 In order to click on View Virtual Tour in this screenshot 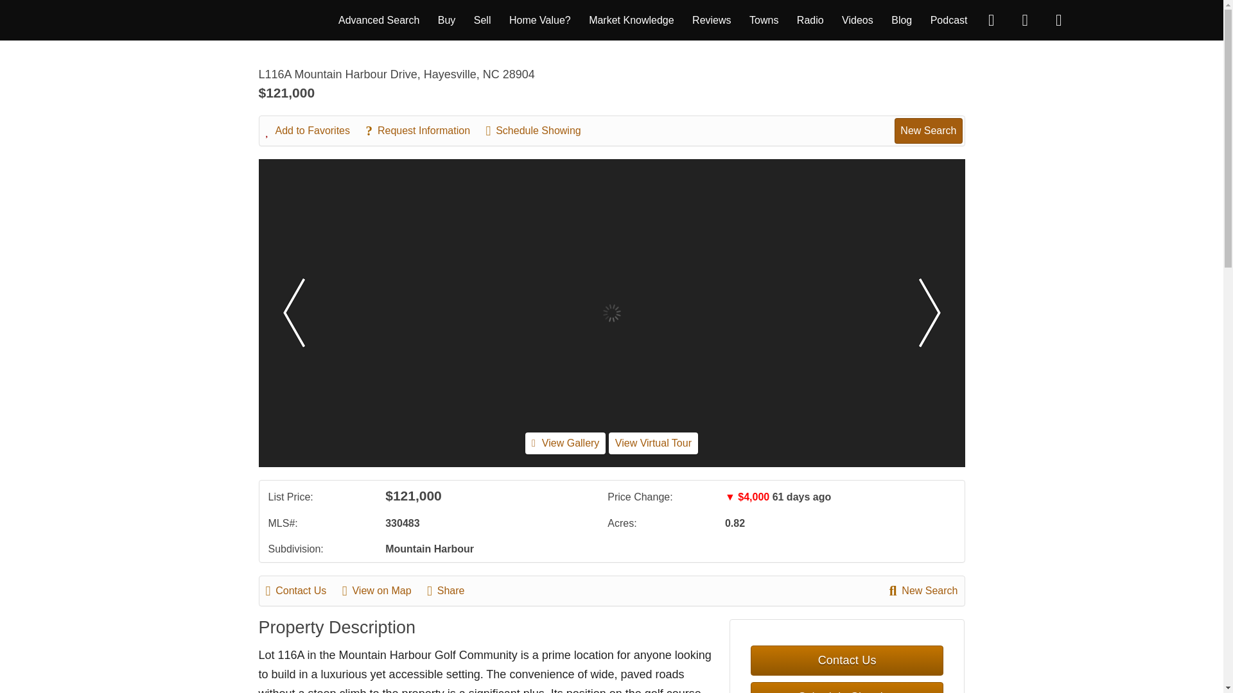, I will do `click(653, 443)`.